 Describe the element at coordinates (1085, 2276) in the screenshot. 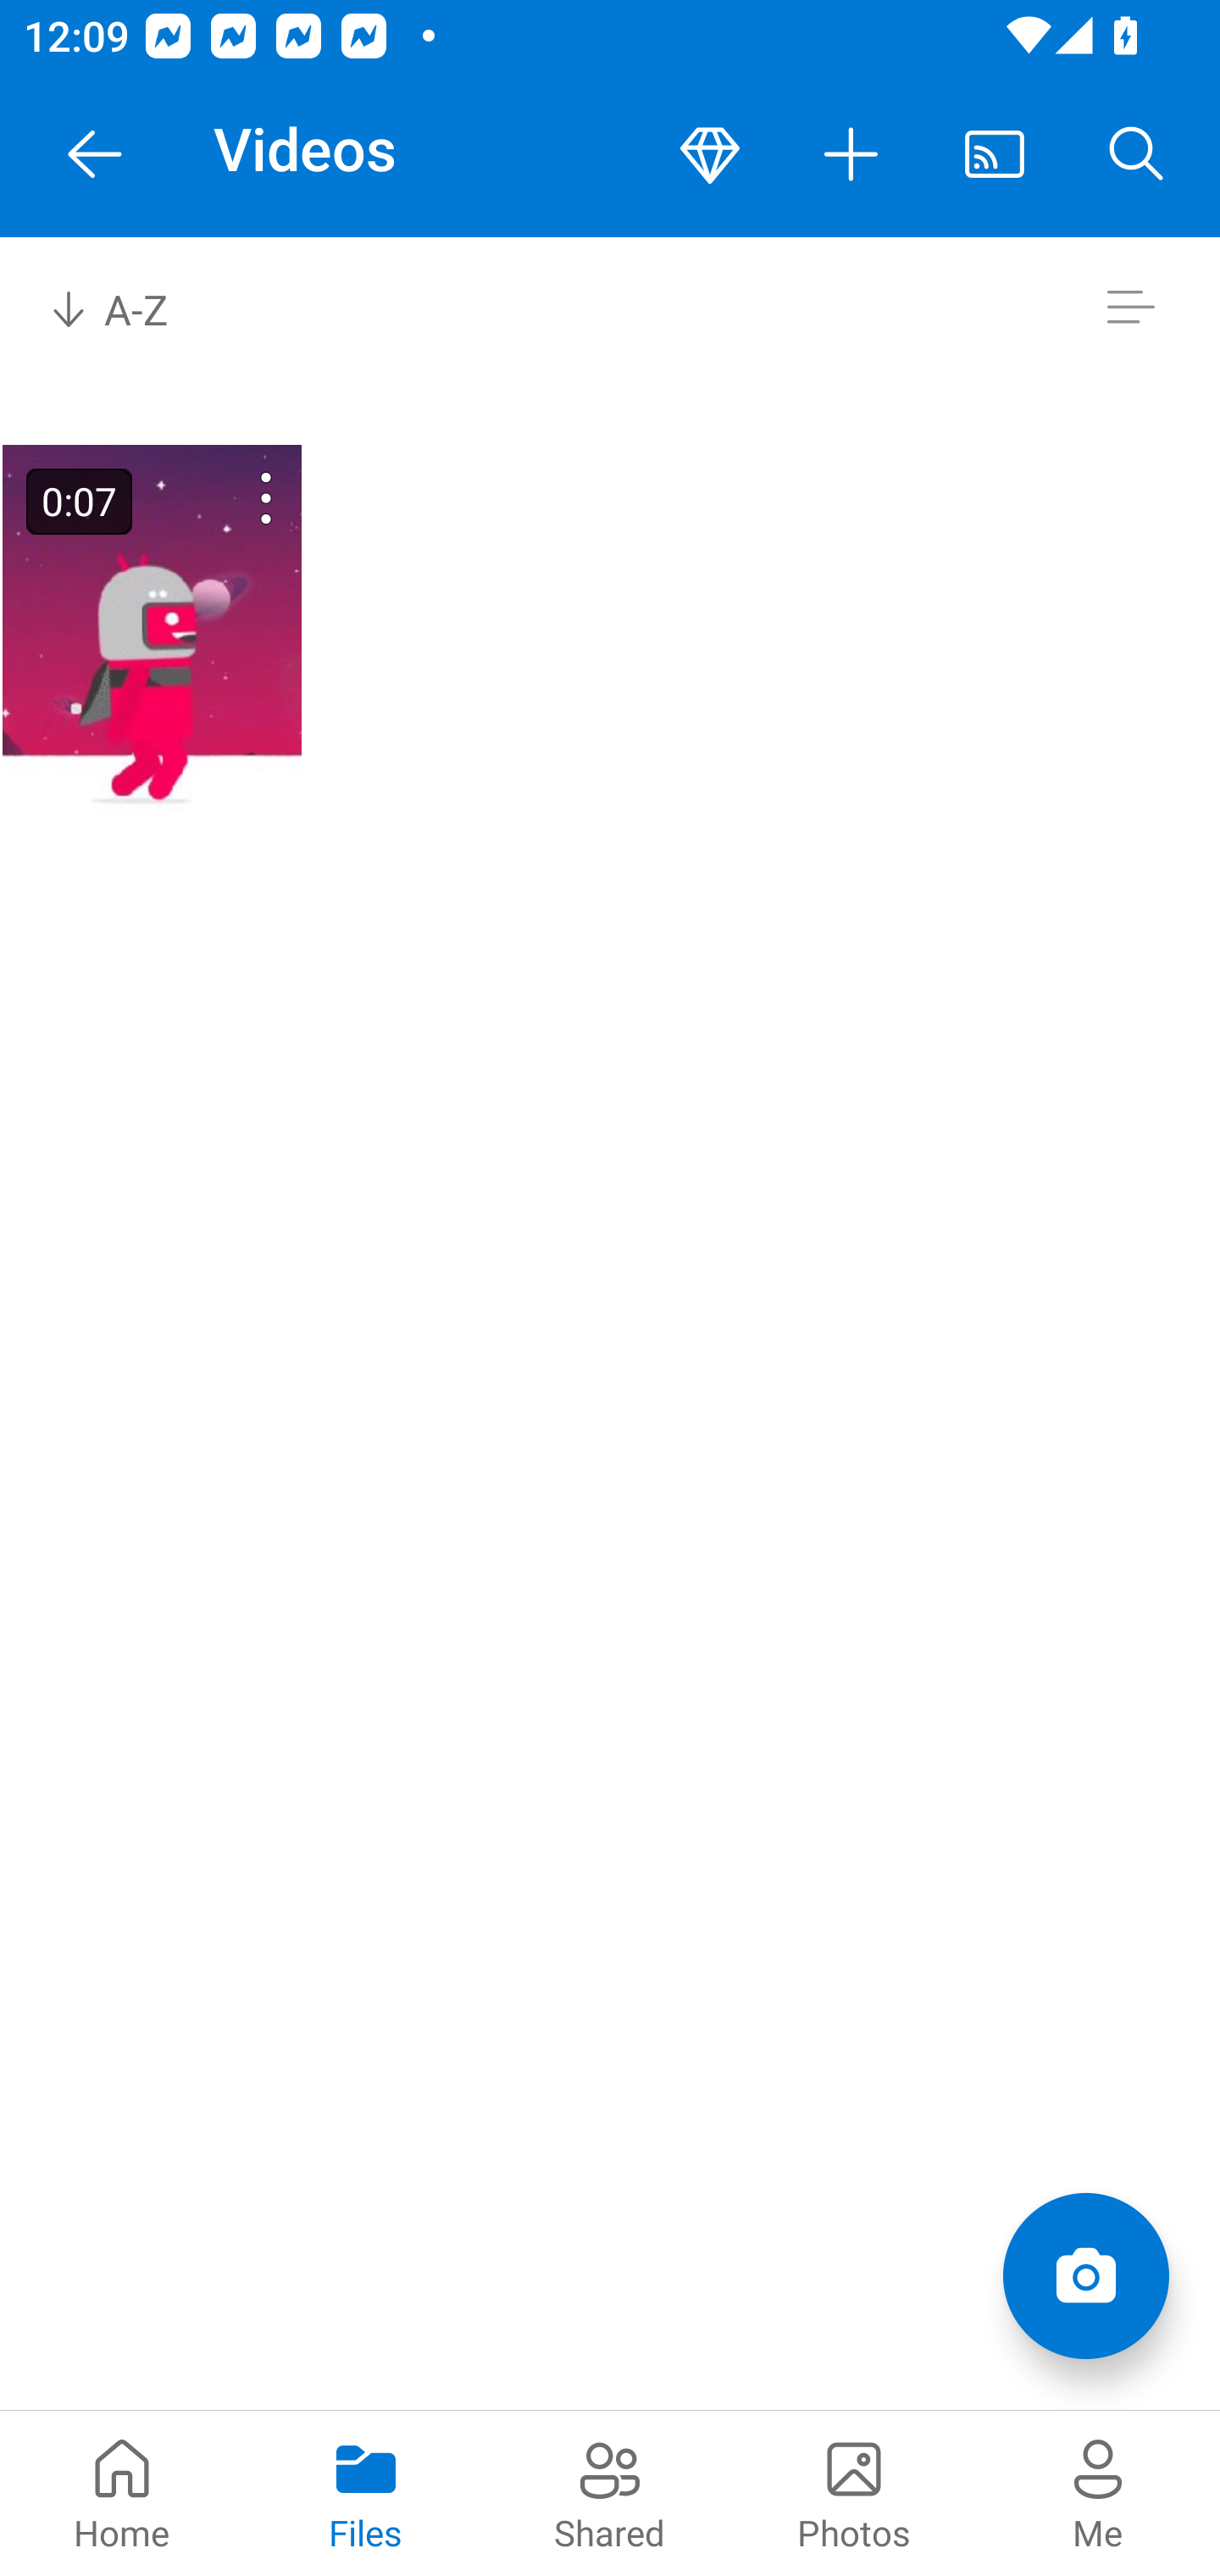

I see `Add items Scan` at that location.